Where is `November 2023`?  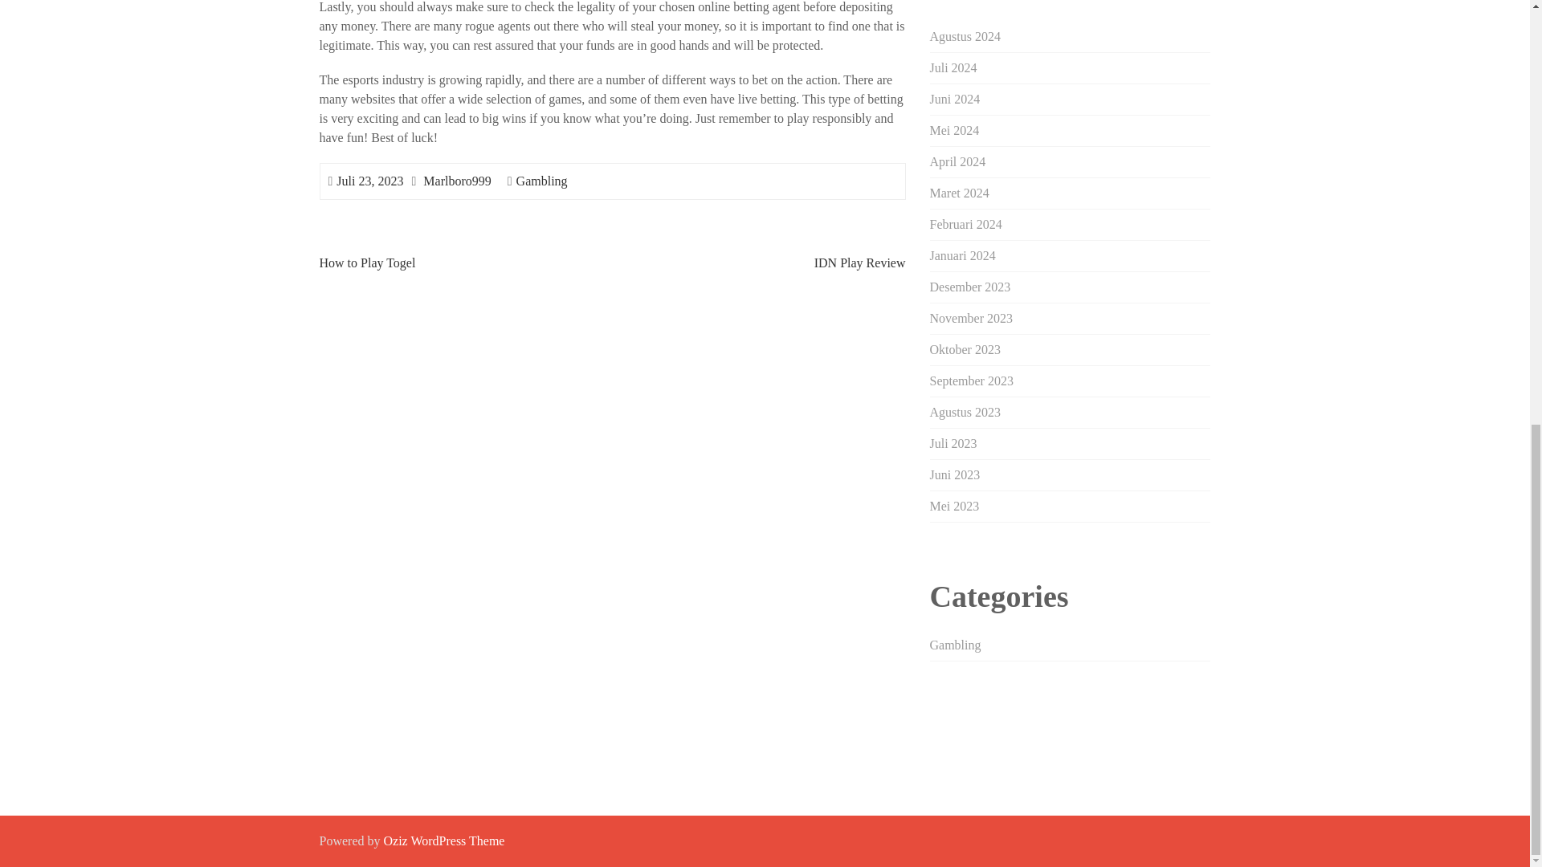 November 2023 is located at coordinates (971, 318).